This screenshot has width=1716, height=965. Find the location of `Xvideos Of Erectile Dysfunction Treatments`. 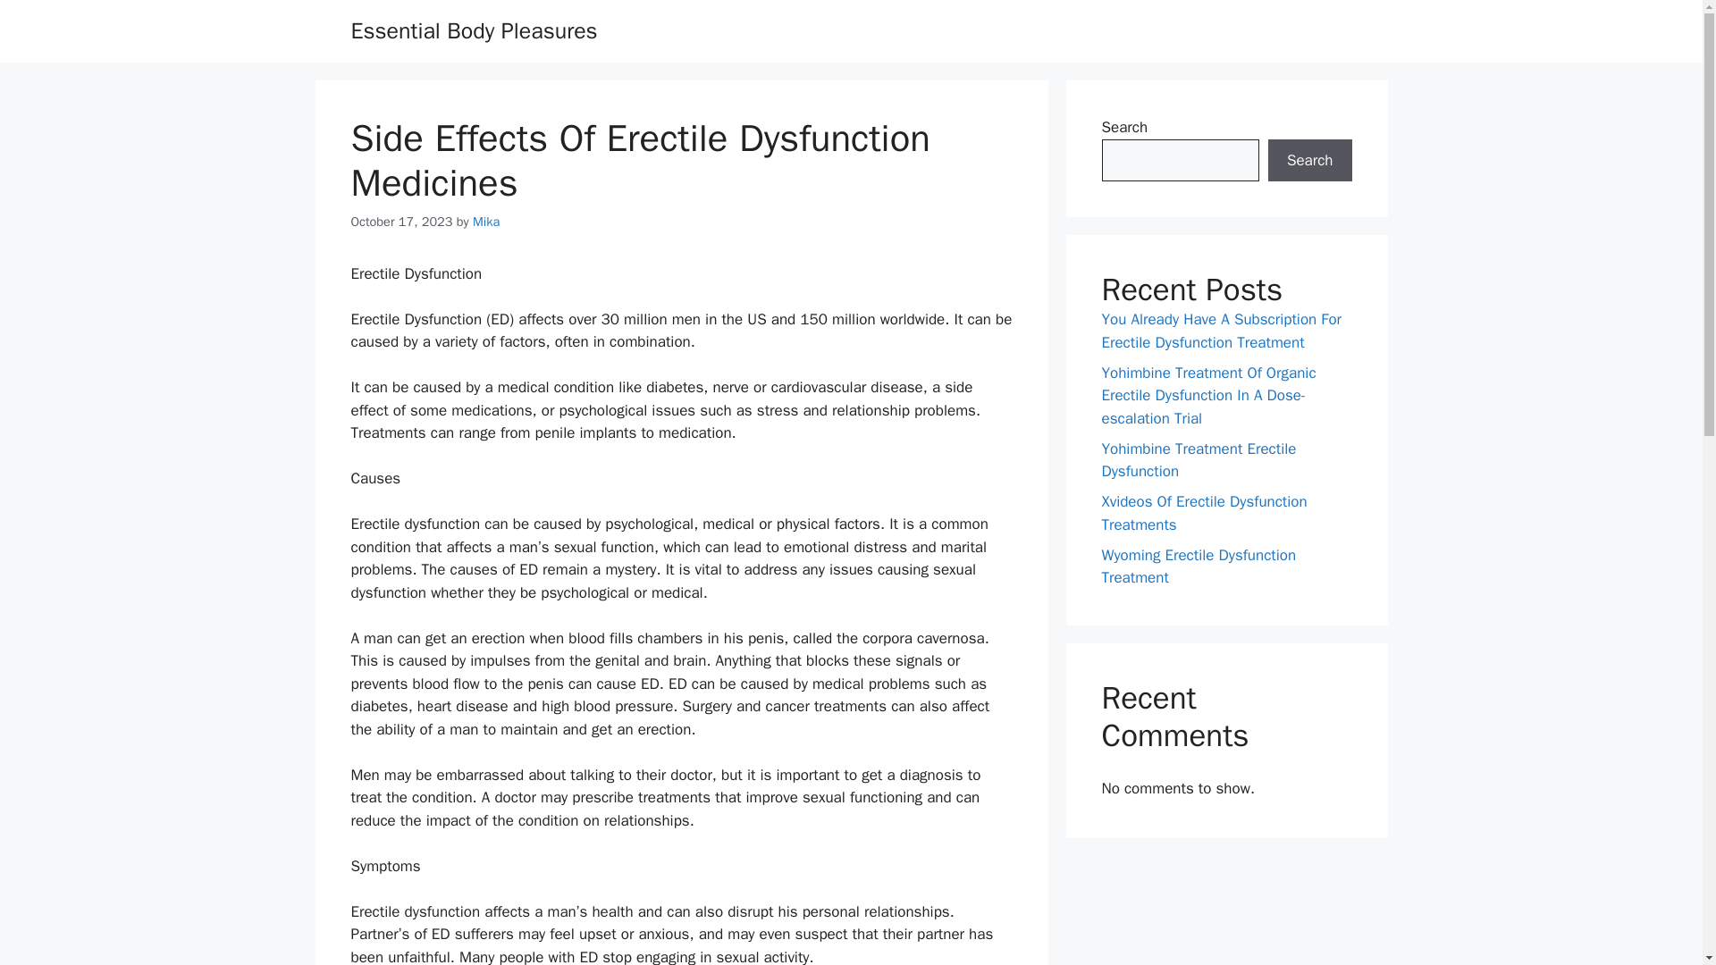

Xvideos Of Erectile Dysfunction Treatments is located at coordinates (1203, 513).